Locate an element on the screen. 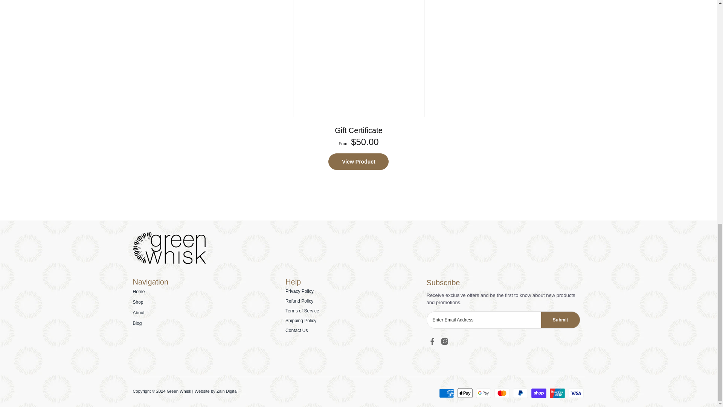  Green Whisk is located at coordinates (169, 263).